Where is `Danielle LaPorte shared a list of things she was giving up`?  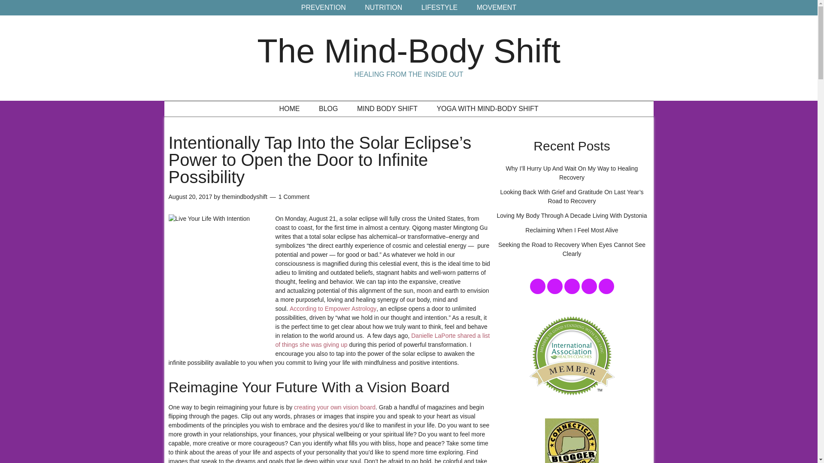
Danielle LaPorte shared a list of things she was giving up is located at coordinates (383, 340).